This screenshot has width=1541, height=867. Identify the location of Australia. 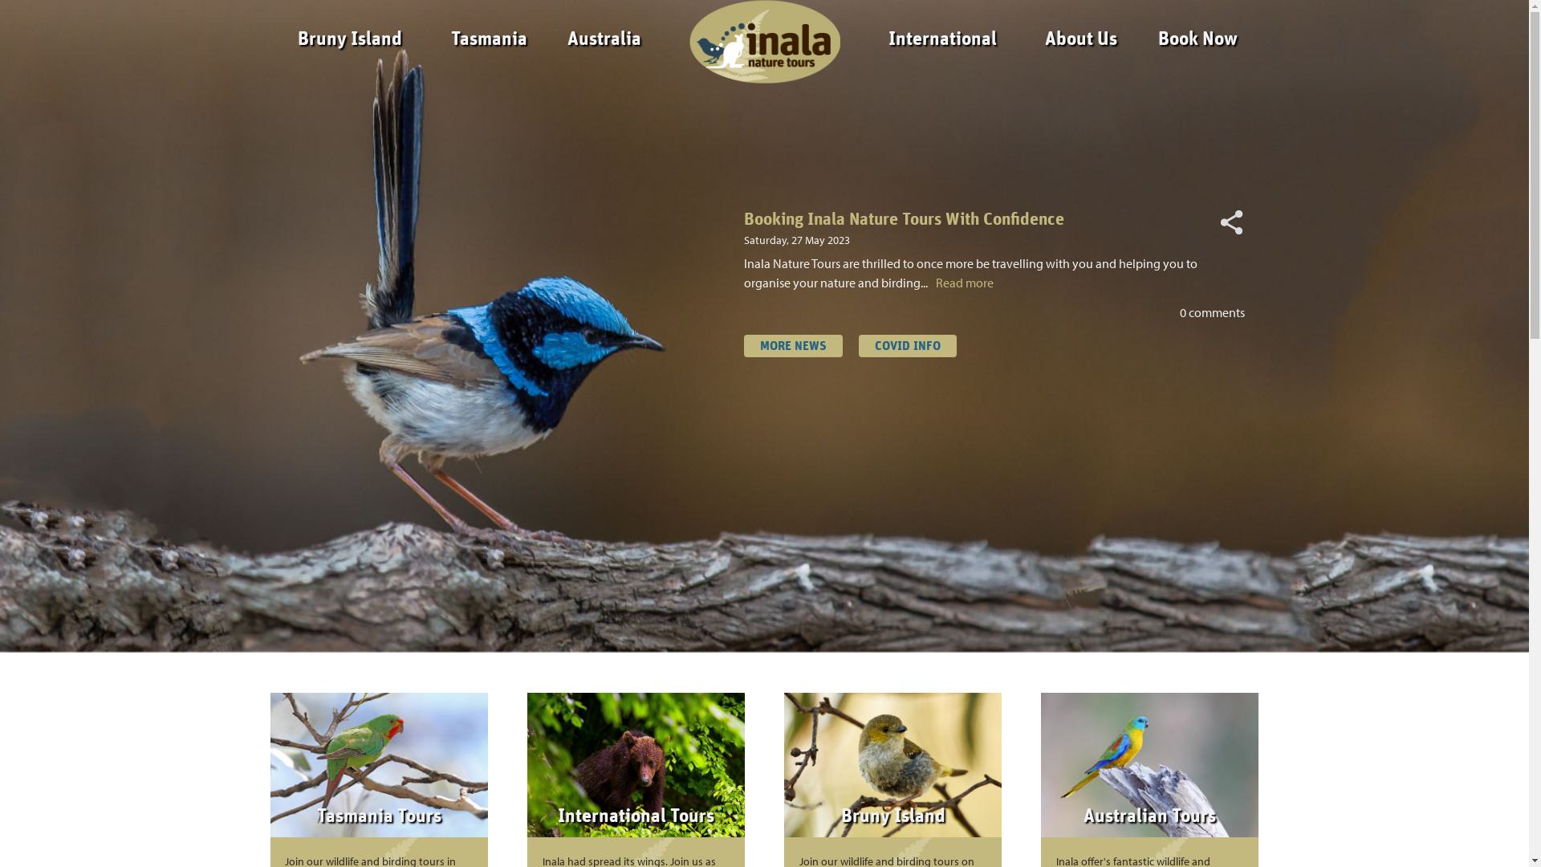
(604, 39).